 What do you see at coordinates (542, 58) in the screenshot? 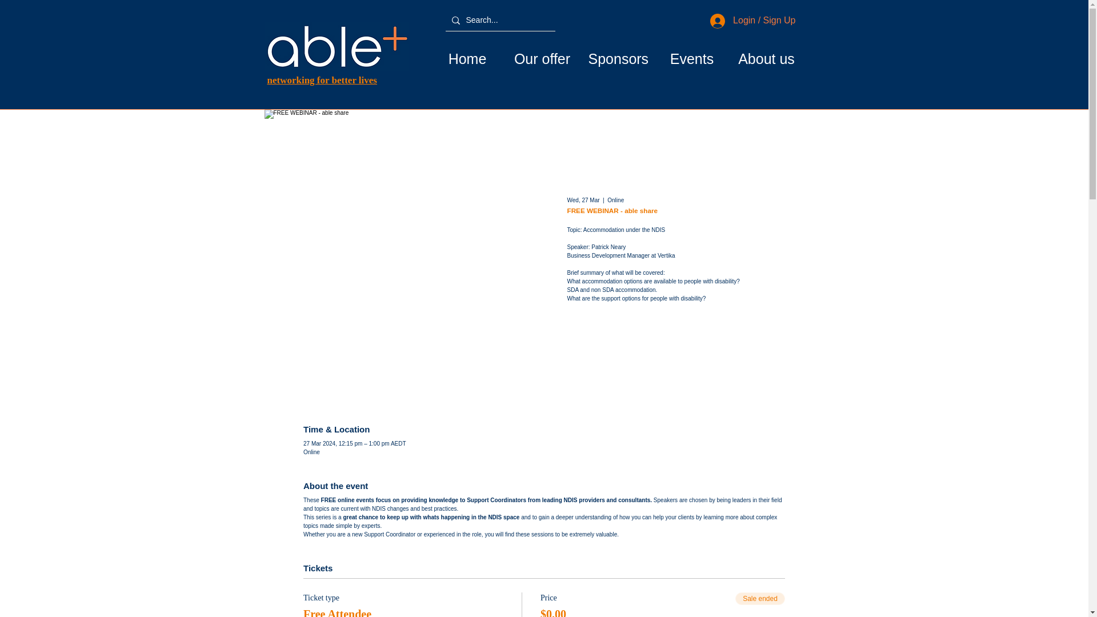
I see `Our offer` at bounding box center [542, 58].